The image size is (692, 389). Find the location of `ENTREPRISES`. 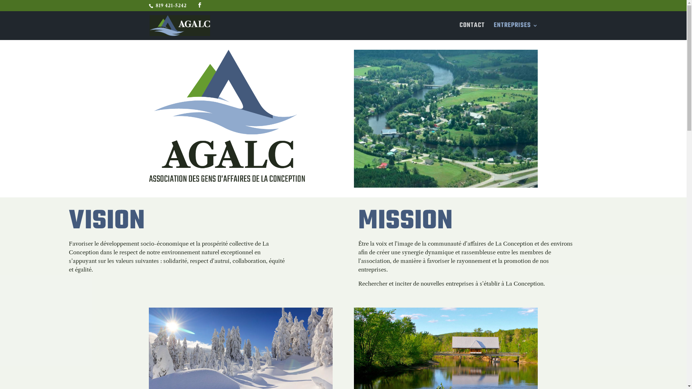

ENTREPRISES is located at coordinates (516, 32).